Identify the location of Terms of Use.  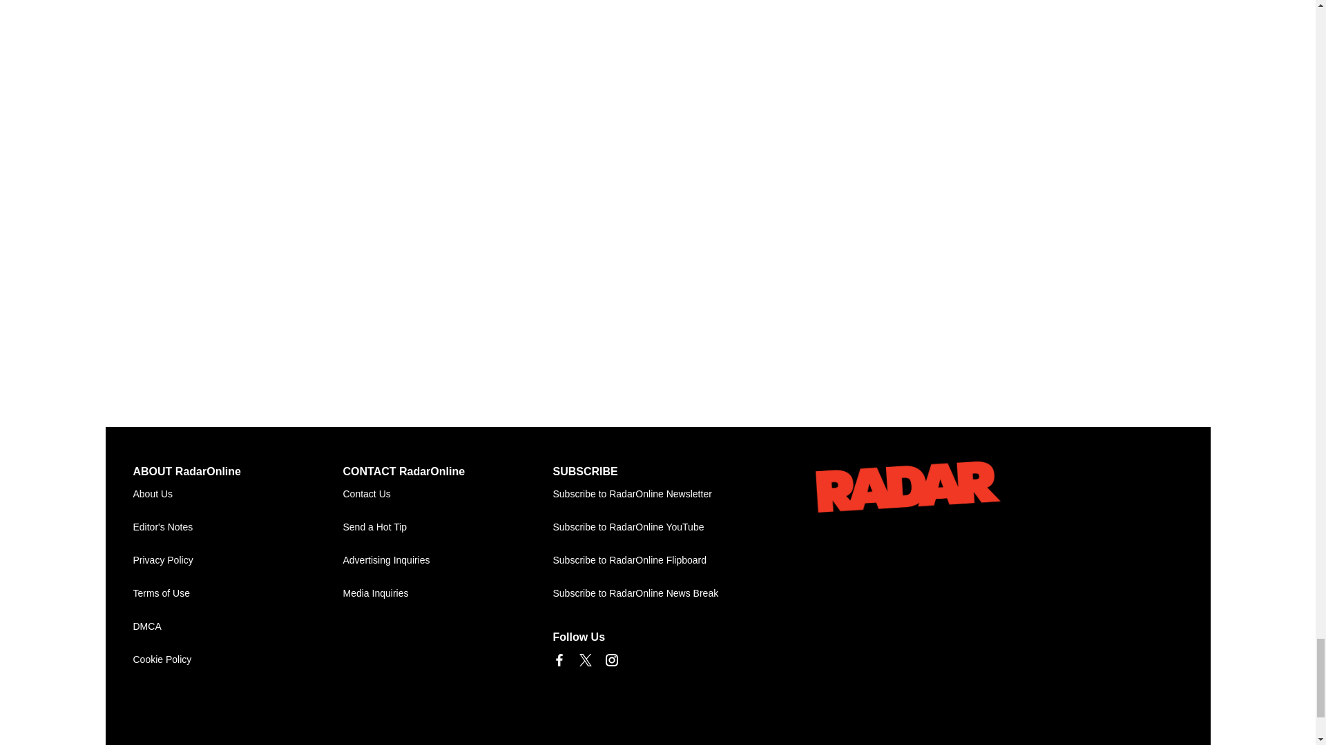
(238, 593).